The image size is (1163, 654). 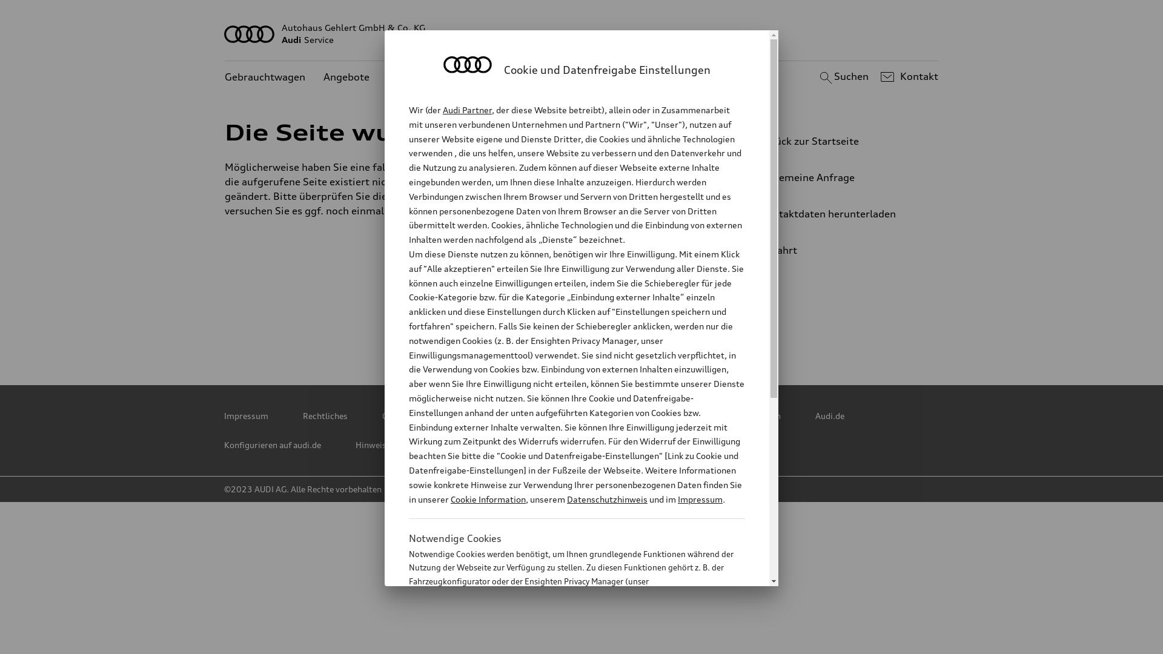 What do you see at coordinates (446, 416) in the screenshot?
I see `Copyright & Haftungsausschluss` at bounding box center [446, 416].